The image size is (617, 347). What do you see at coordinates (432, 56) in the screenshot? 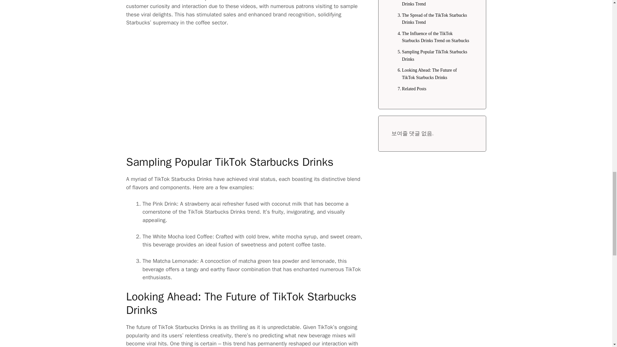
I see `Sampling Popular TikTok Starbucks Drinks` at bounding box center [432, 56].